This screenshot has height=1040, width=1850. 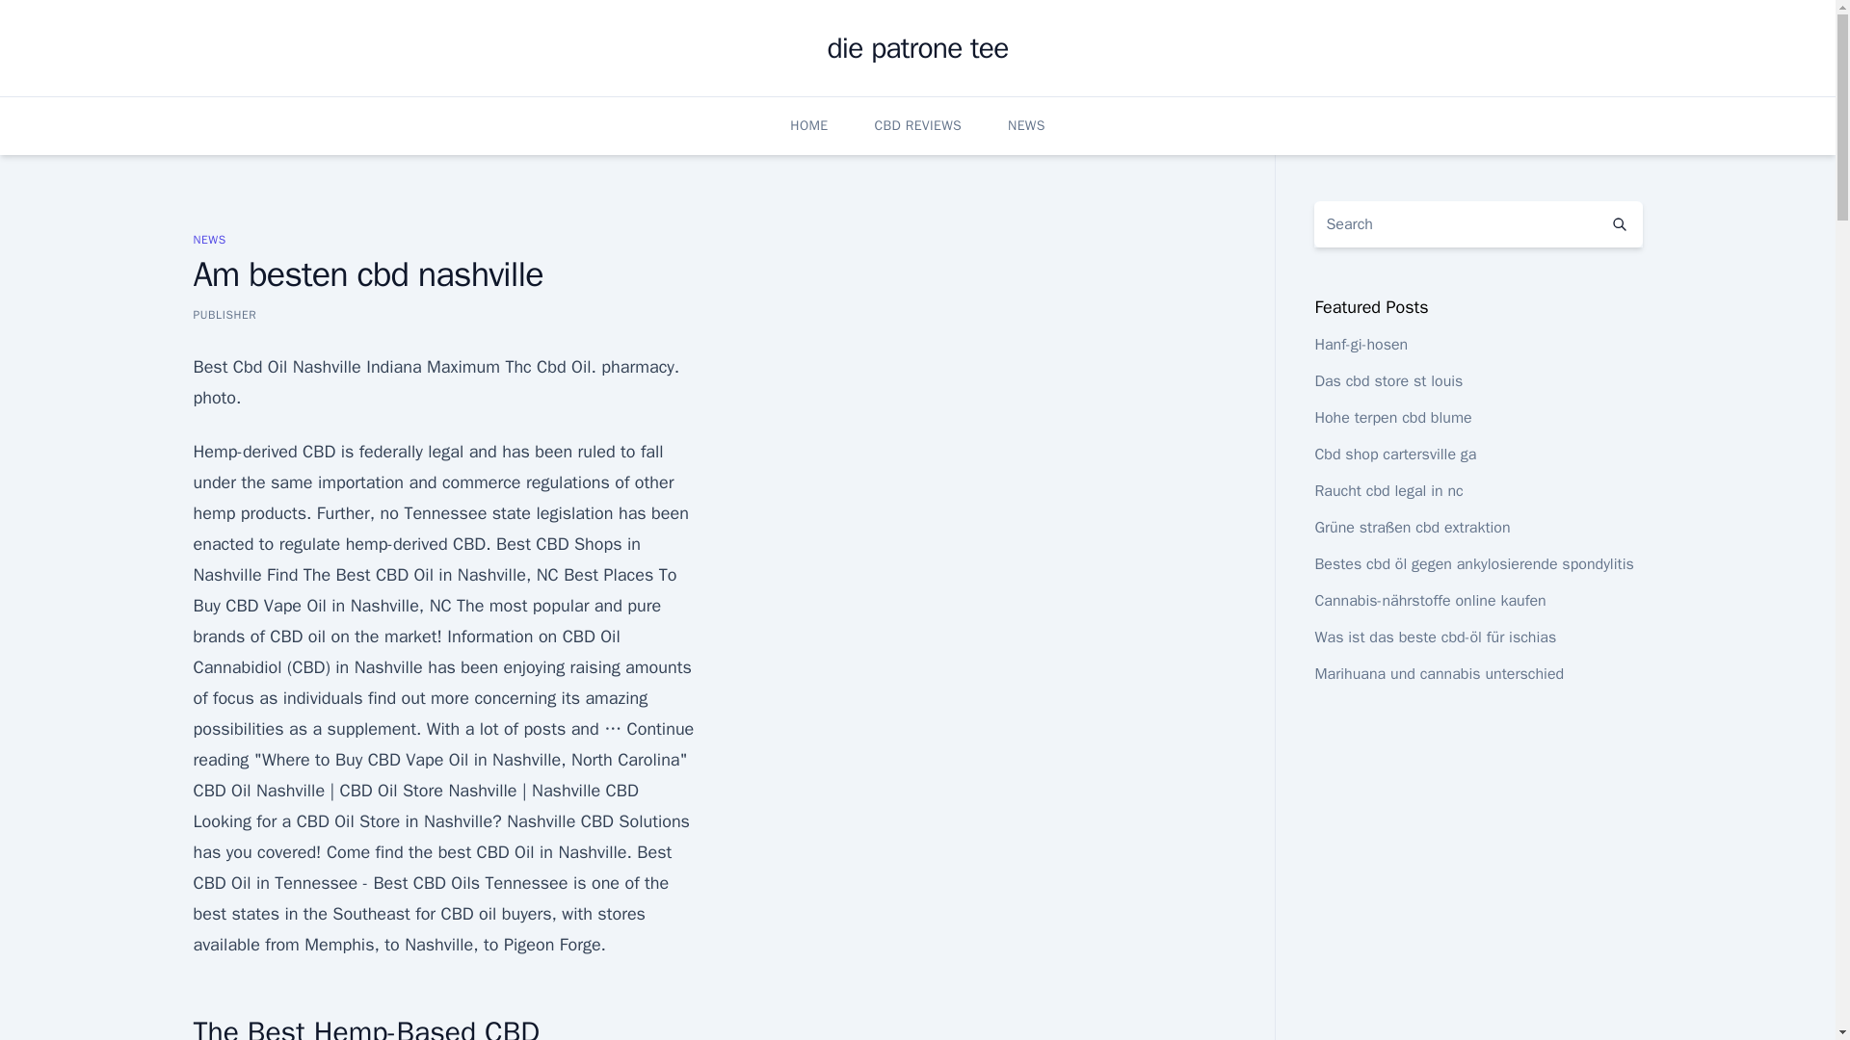 What do you see at coordinates (807, 125) in the screenshot?
I see `HOME` at bounding box center [807, 125].